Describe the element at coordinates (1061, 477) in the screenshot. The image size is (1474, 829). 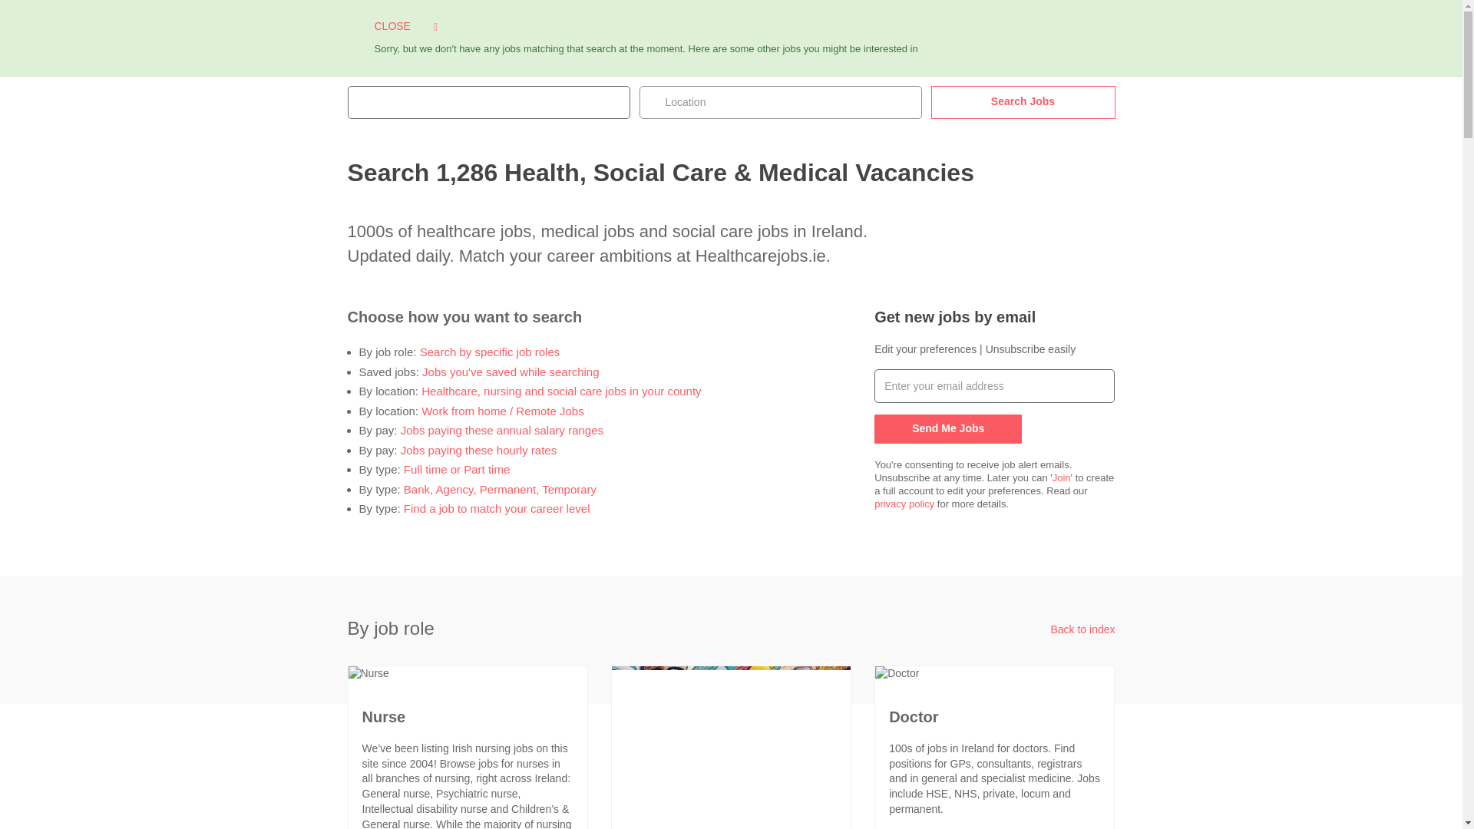
I see `Join` at that location.